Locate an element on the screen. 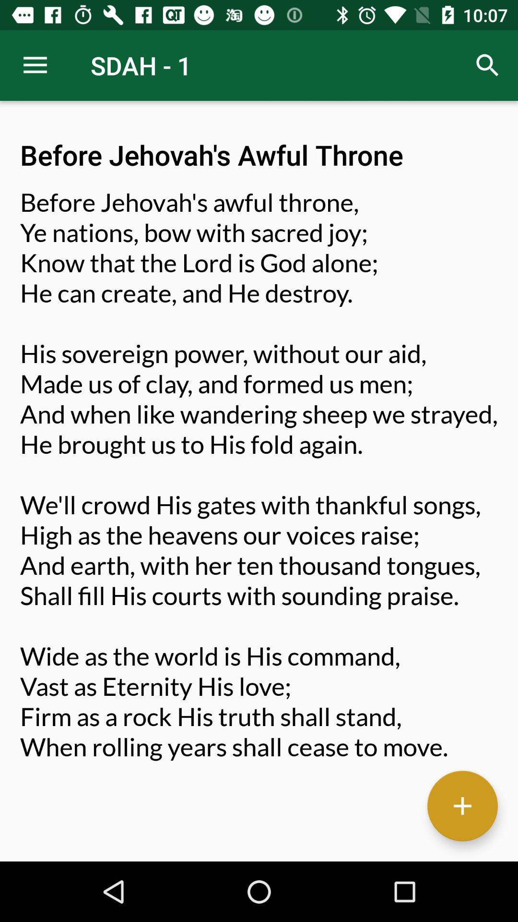 This screenshot has height=922, width=518. open icon to the right of sdah - 1 icon is located at coordinates (487, 65).